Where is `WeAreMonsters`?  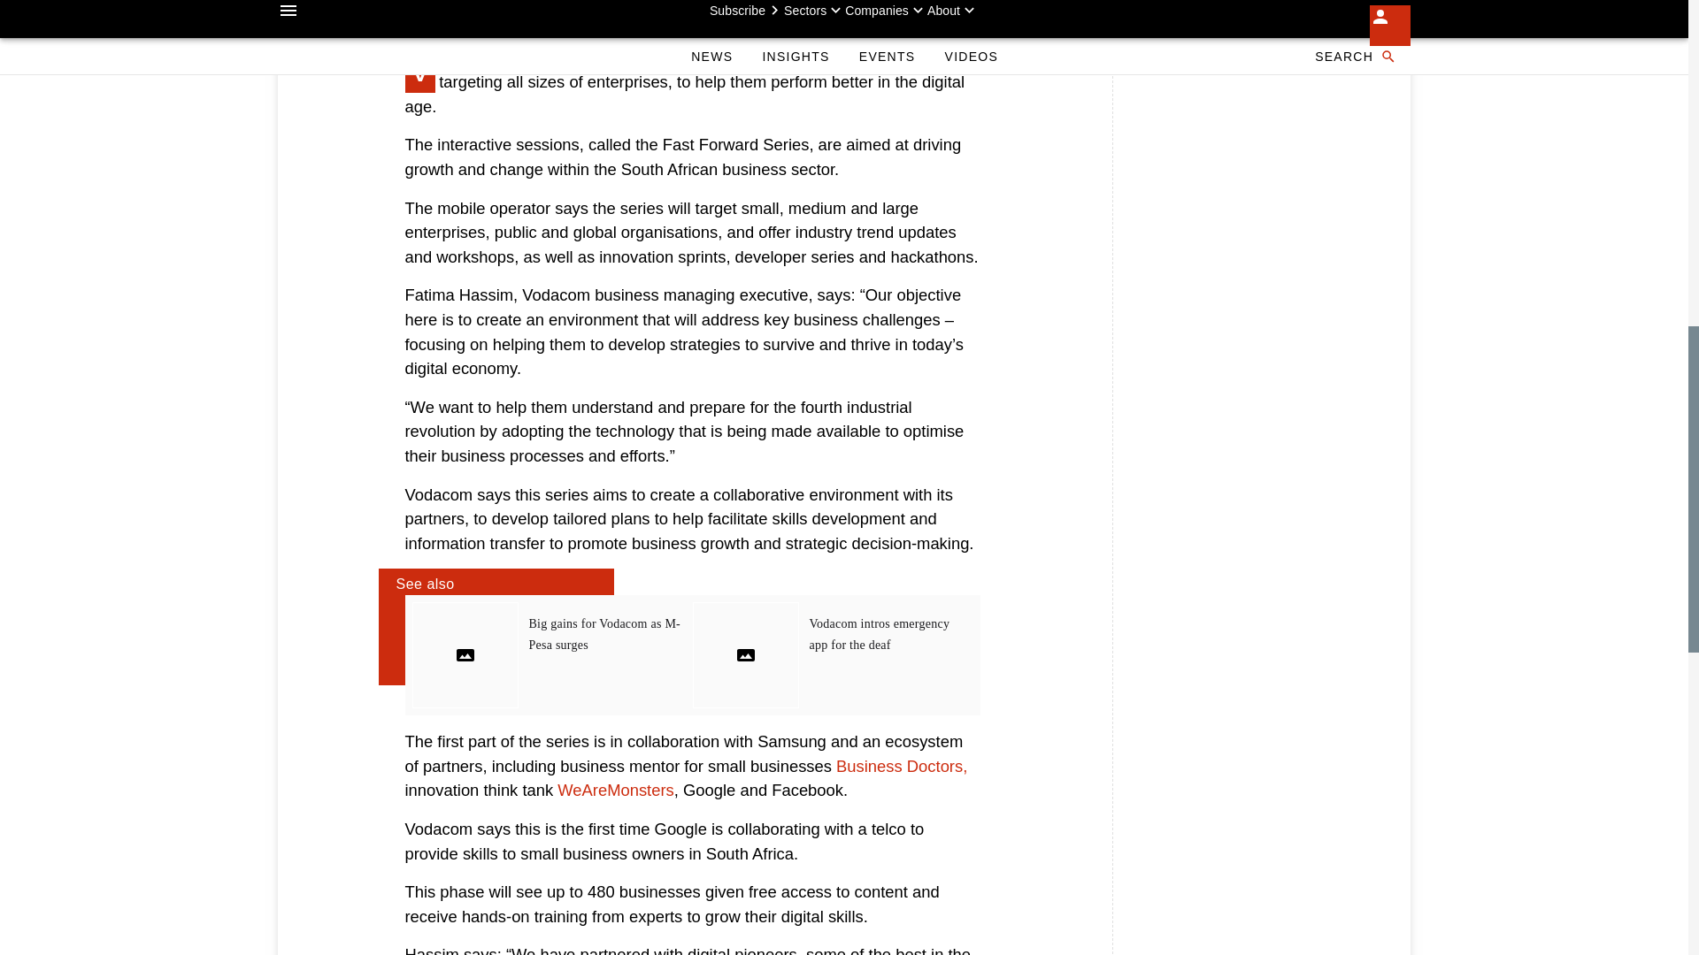
WeAreMonsters is located at coordinates (616, 790).